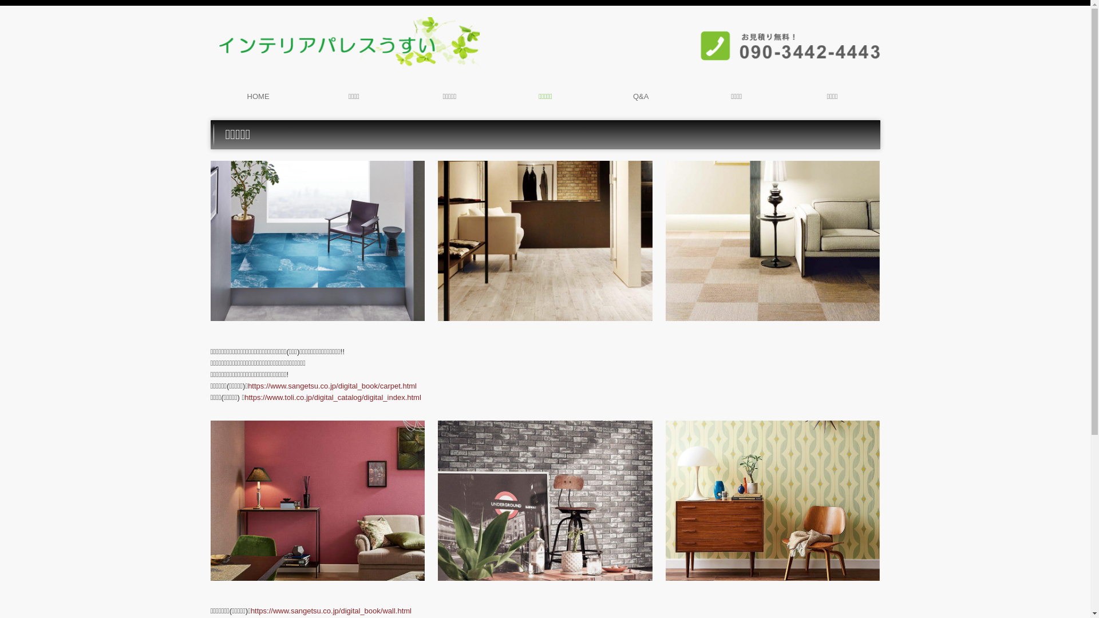  What do you see at coordinates (332, 386) in the screenshot?
I see `https://www.sangetsu.co.jp/digital_book/carpet.html` at bounding box center [332, 386].